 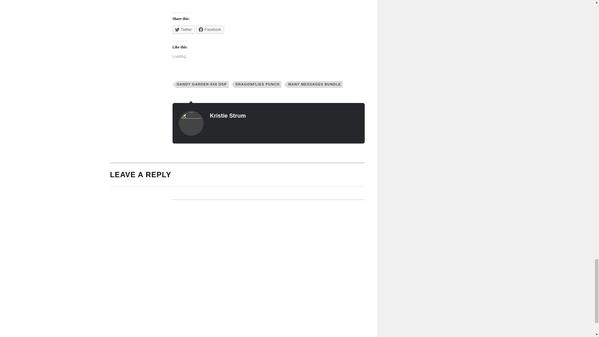 I want to click on Kristie Strum, so click(x=228, y=115).